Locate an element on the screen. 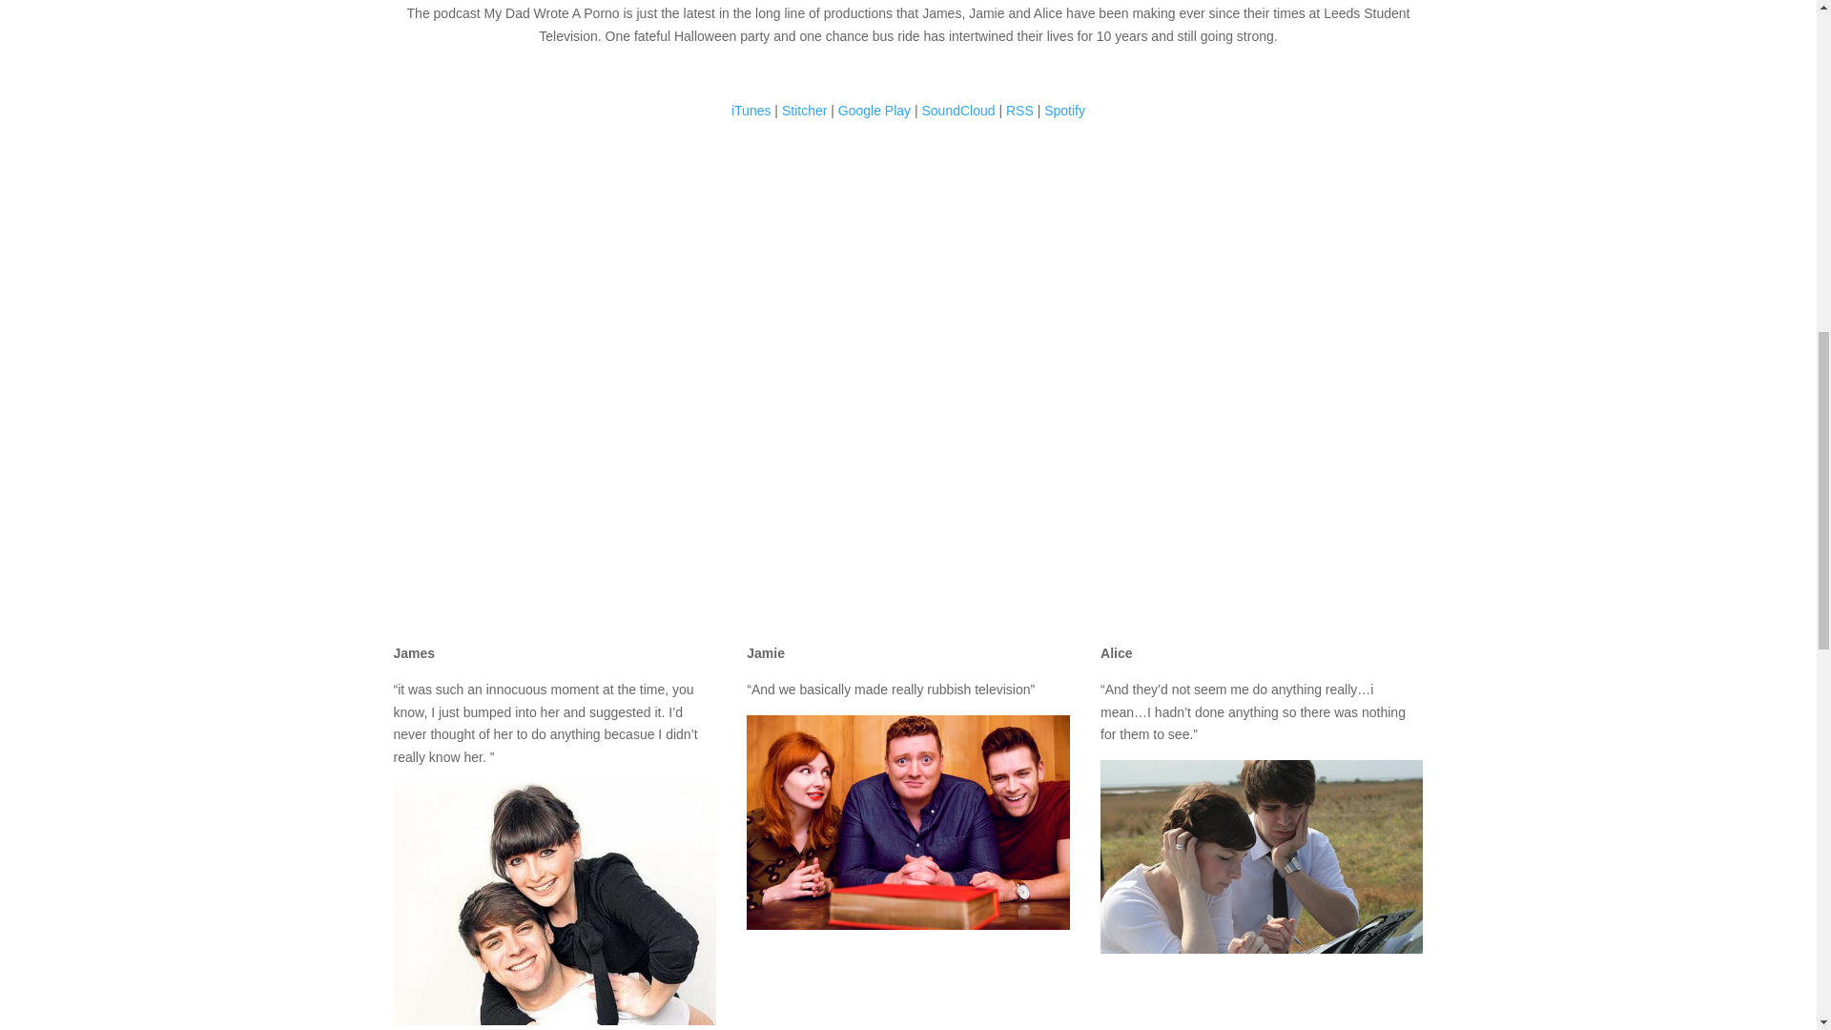  Stitcher is located at coordinates (804, 111).